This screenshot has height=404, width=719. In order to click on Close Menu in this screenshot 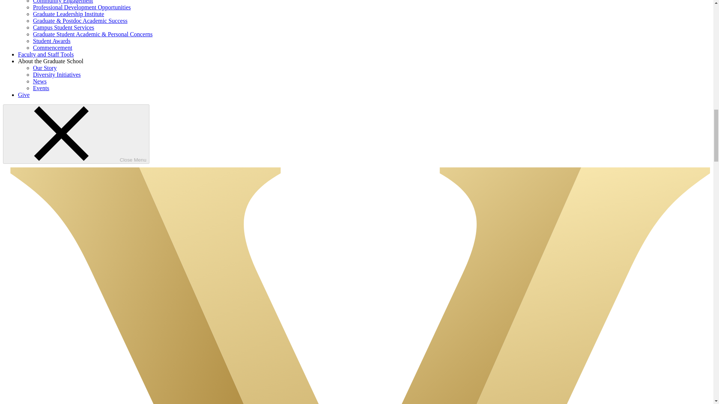, I will do `click(76, 134)`.